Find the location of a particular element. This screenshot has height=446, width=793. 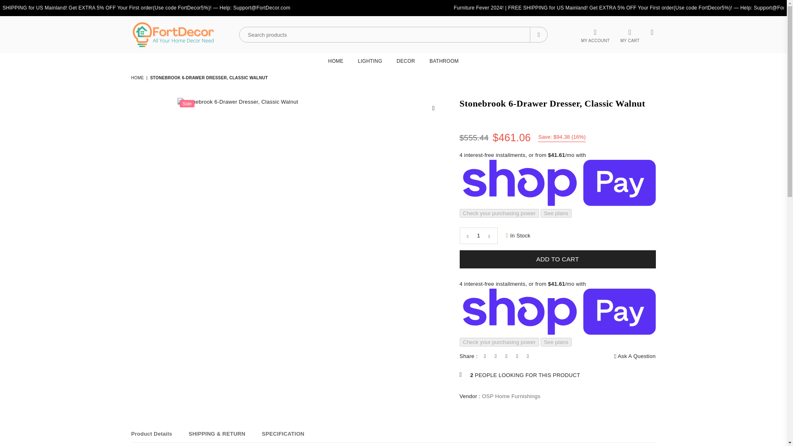

Pin on Pinterest is located at coordinates (506, 356).